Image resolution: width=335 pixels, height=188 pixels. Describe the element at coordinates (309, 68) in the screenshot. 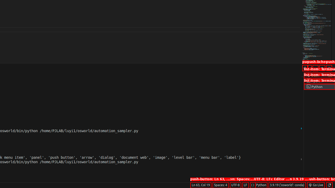

I see `Launch Profile...` at that location.